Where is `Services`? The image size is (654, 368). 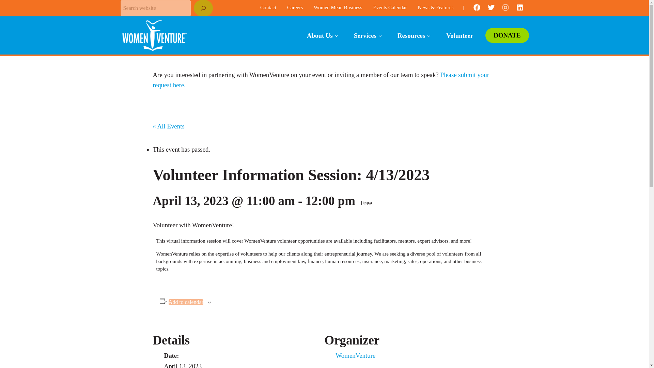 Services is located at coordinates (367, 35).